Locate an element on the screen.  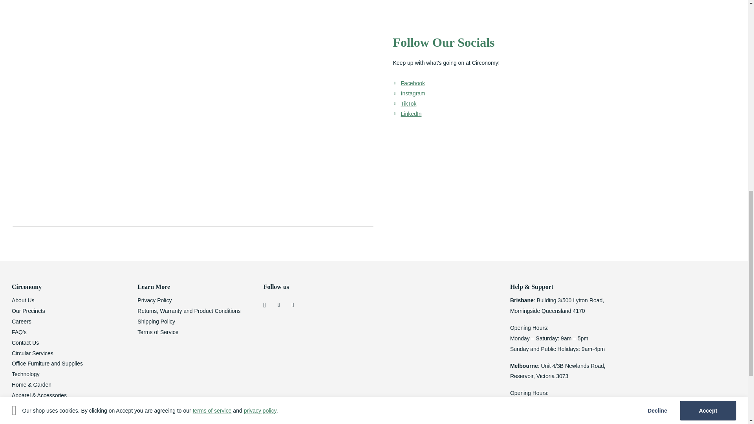
Linkedin is located at coordinates (411, 114).